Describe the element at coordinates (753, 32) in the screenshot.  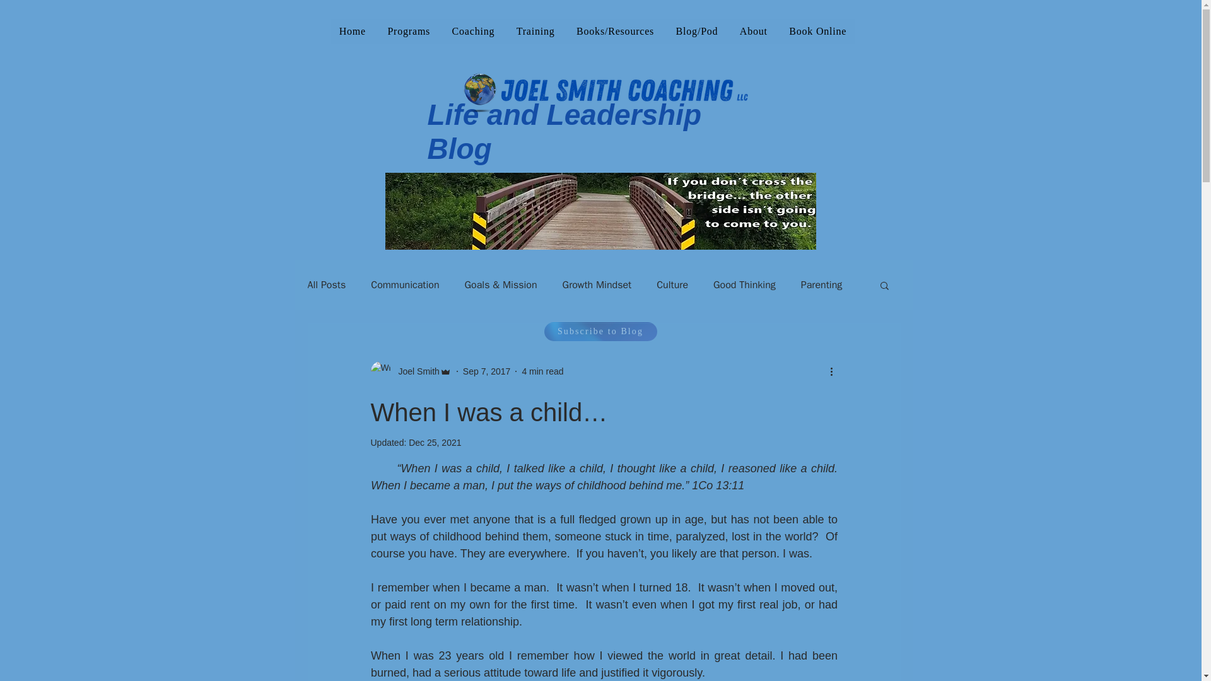
I see `About` at that location.